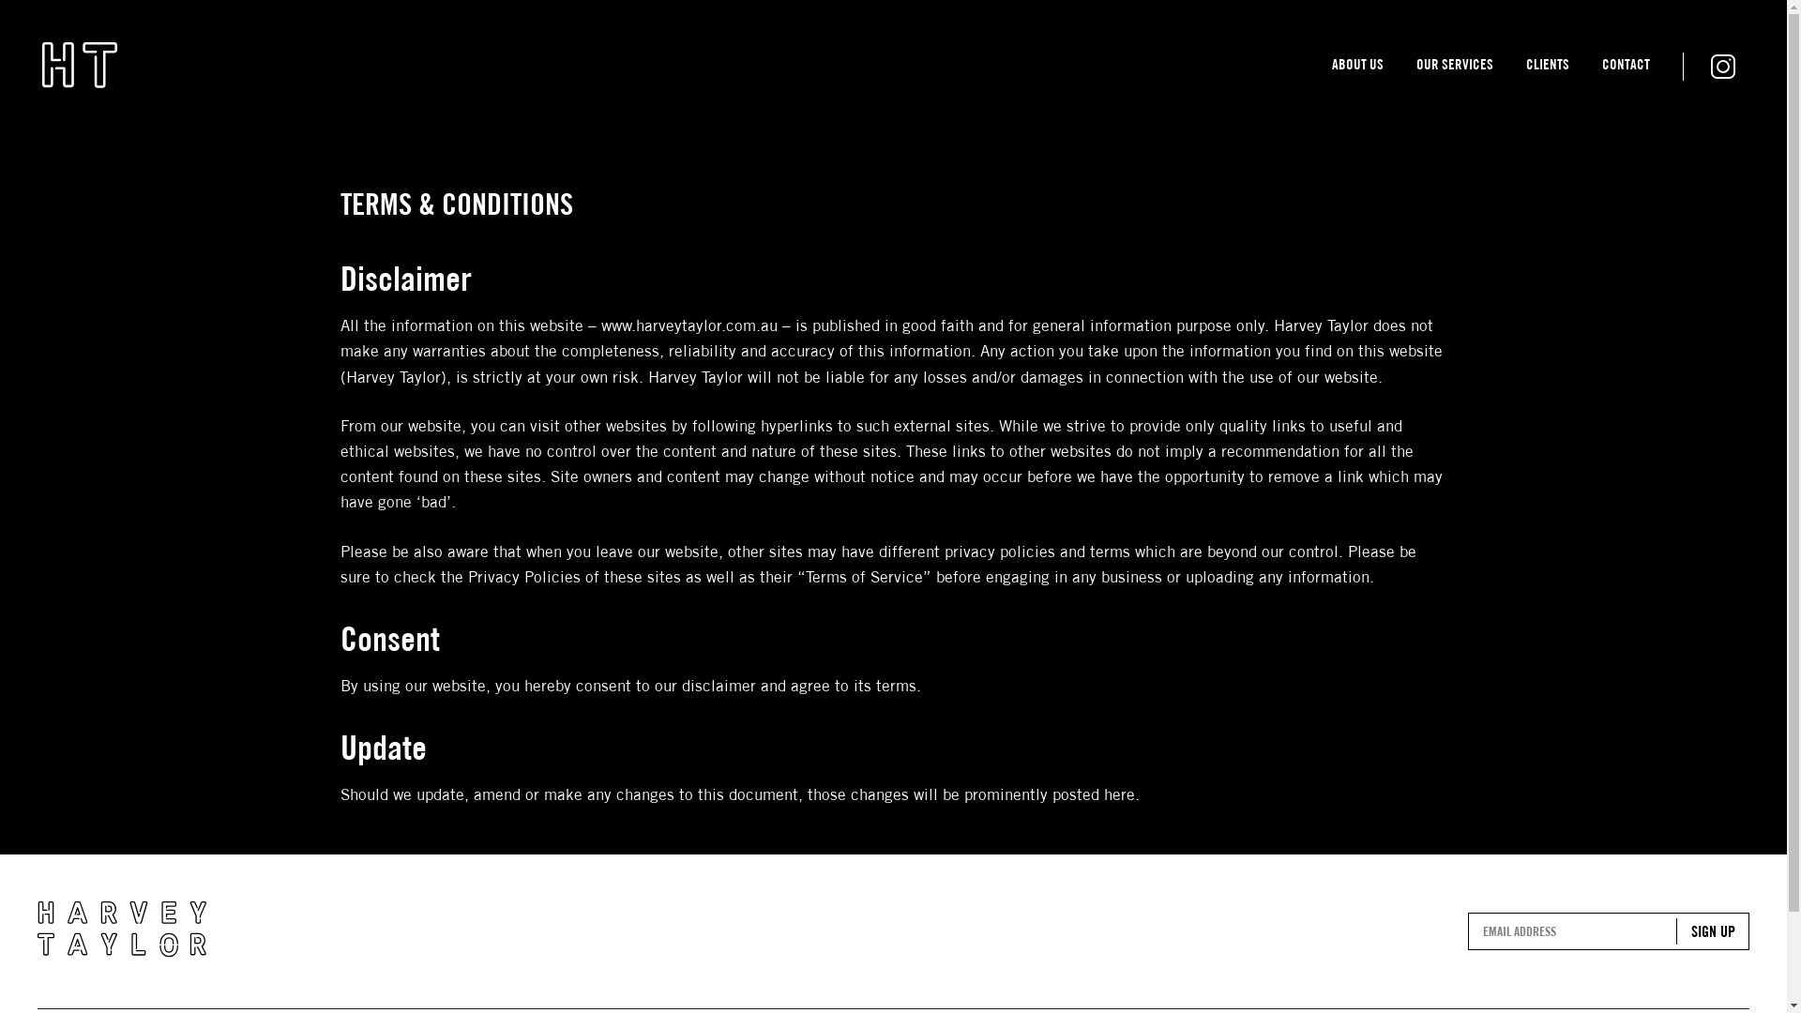 This screenshot has height=1013, width=1801. What do you see at coordinates (1455, 69) in the screenshot?
I see `OUR SERVICES` at bounding box center [1455, 69].